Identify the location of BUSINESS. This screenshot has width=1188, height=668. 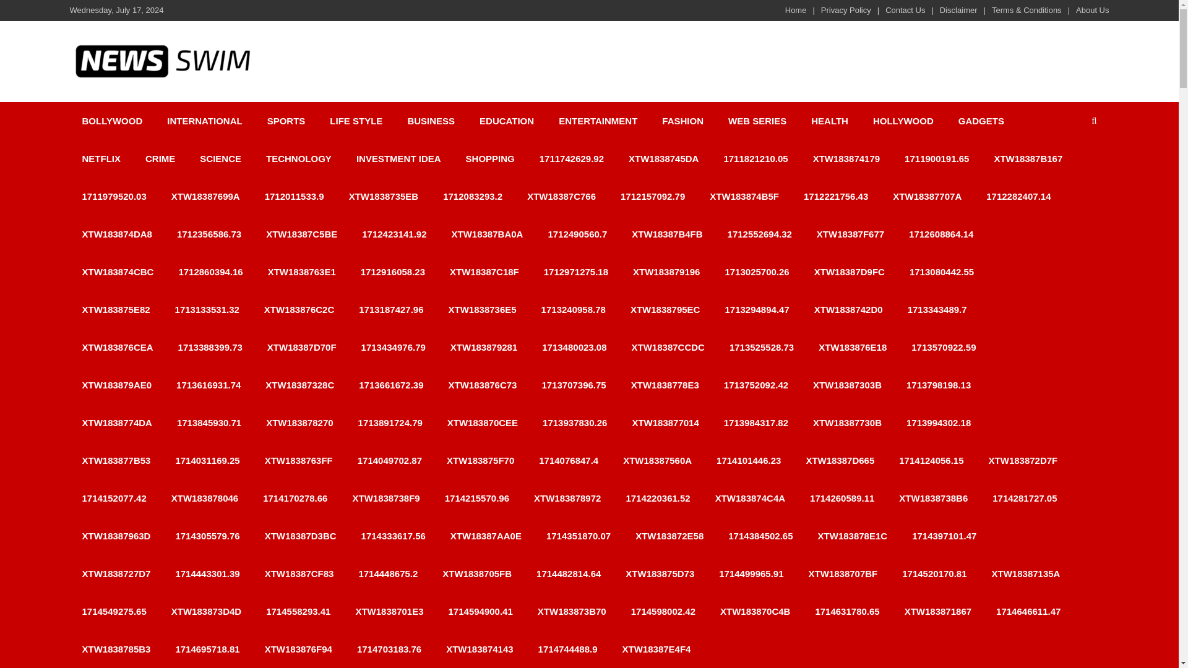
(431, 121).